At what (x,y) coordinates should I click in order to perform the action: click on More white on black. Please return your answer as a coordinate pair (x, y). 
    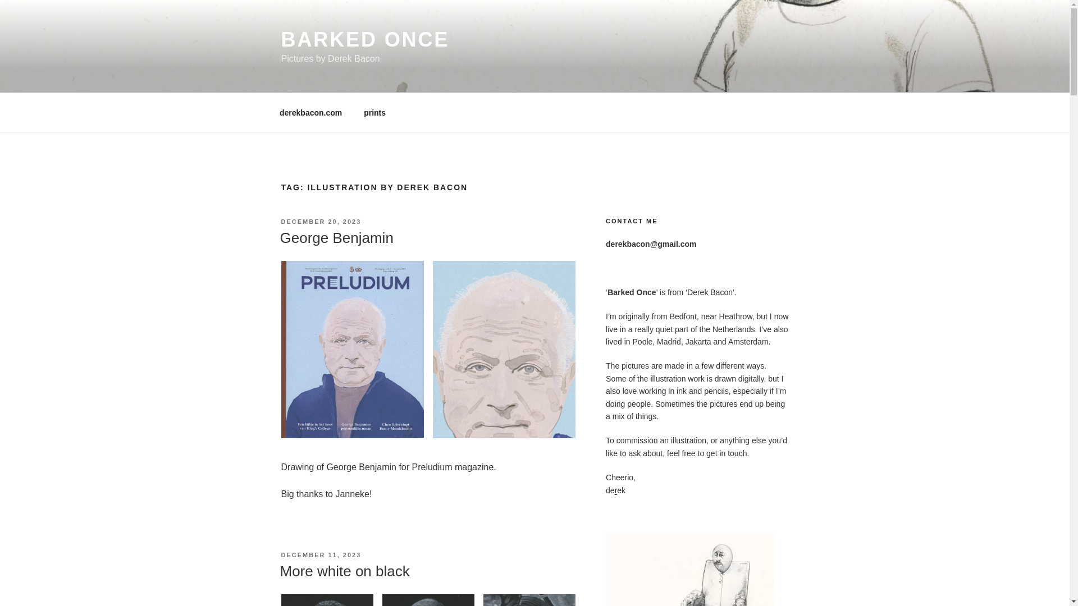
    Looking at the image, I should click on (344, 571).